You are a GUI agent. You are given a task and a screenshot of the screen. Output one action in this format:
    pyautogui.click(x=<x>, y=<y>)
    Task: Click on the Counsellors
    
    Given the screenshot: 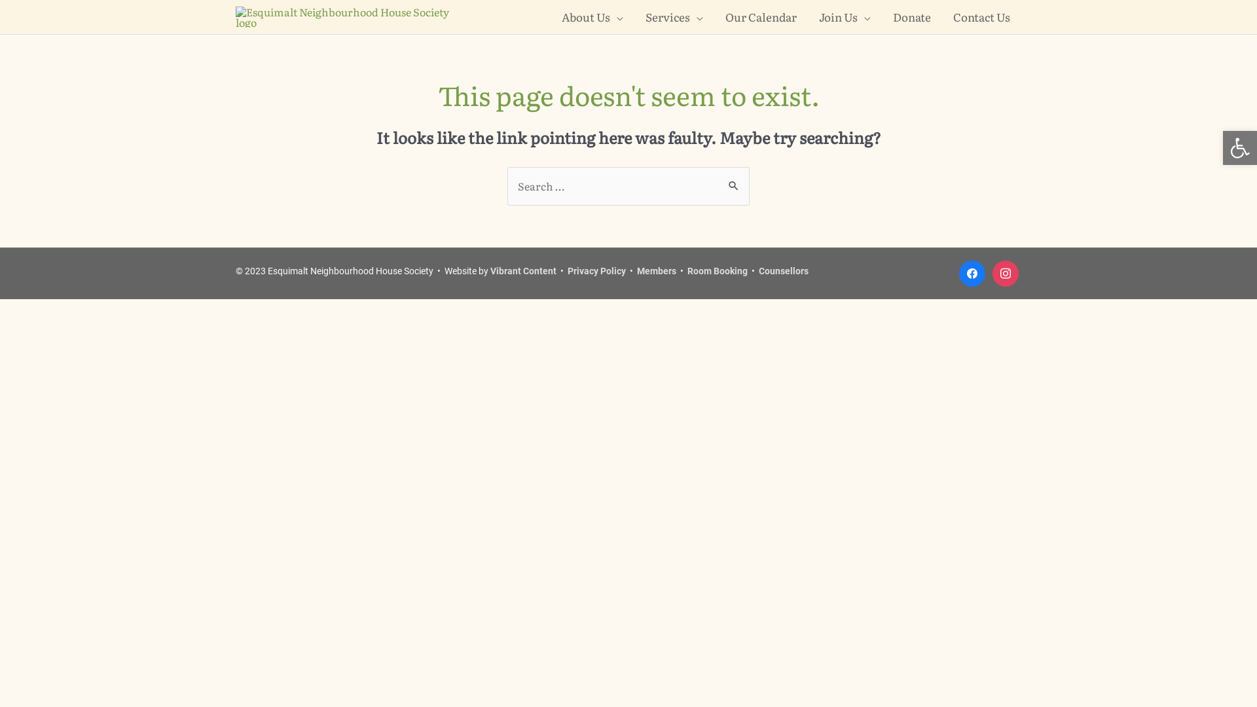 What is the action you would take?
    pyautogui.click(x=784, y=271)
    